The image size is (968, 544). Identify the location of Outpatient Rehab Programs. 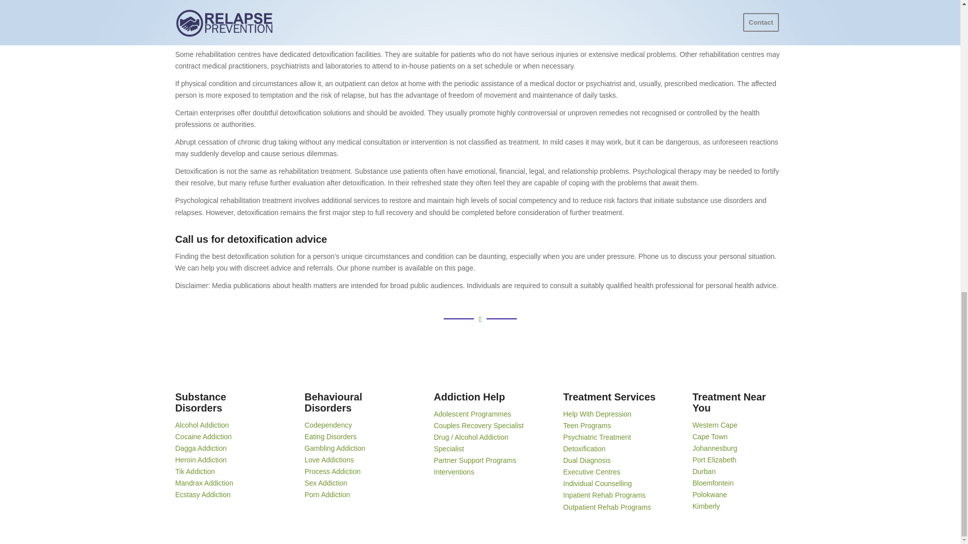
(607, 507).